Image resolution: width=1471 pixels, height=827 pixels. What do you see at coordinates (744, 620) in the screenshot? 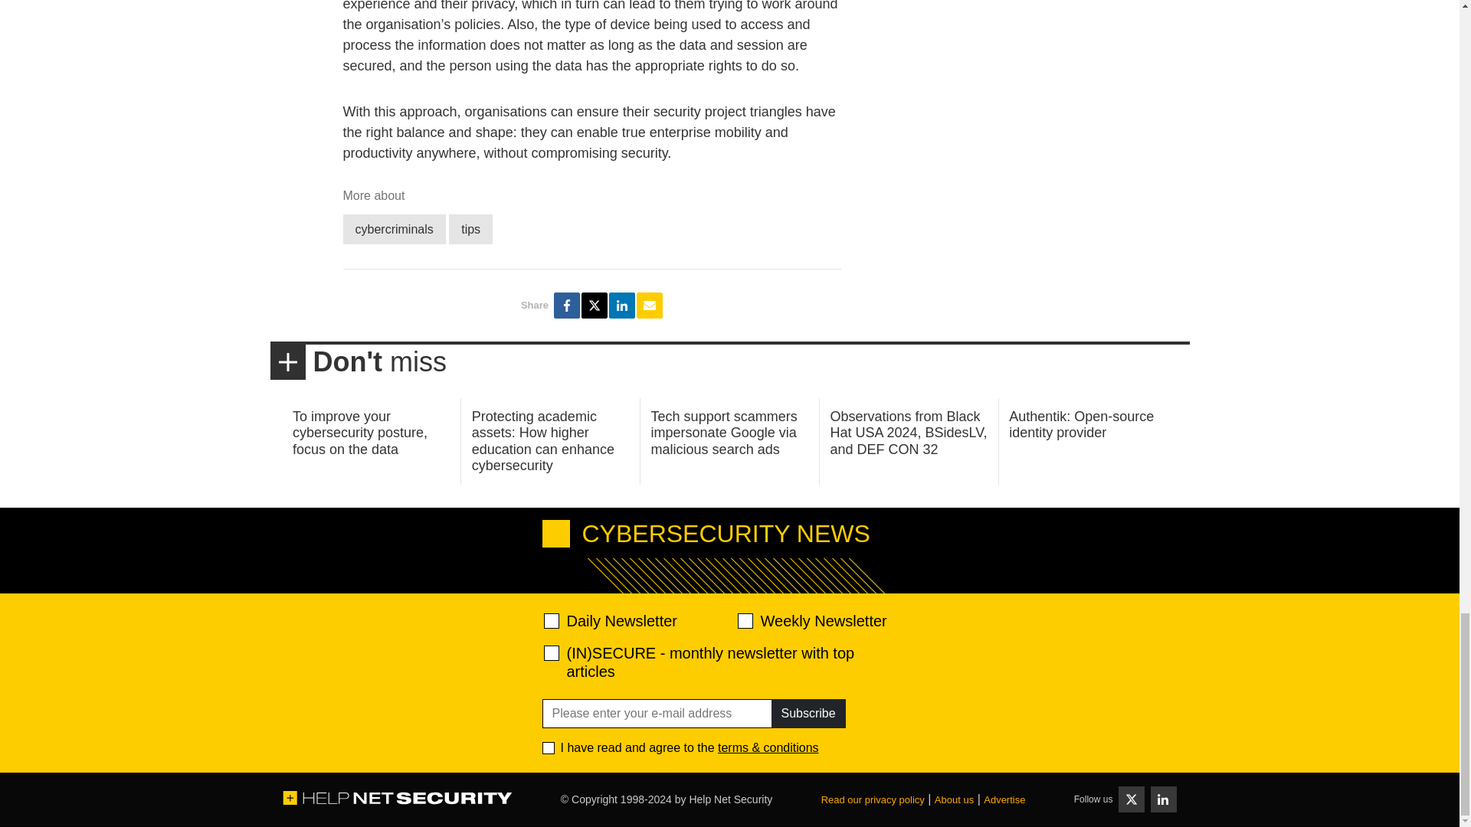
I see `d2d471aafa` at bounding box center [744, 620].